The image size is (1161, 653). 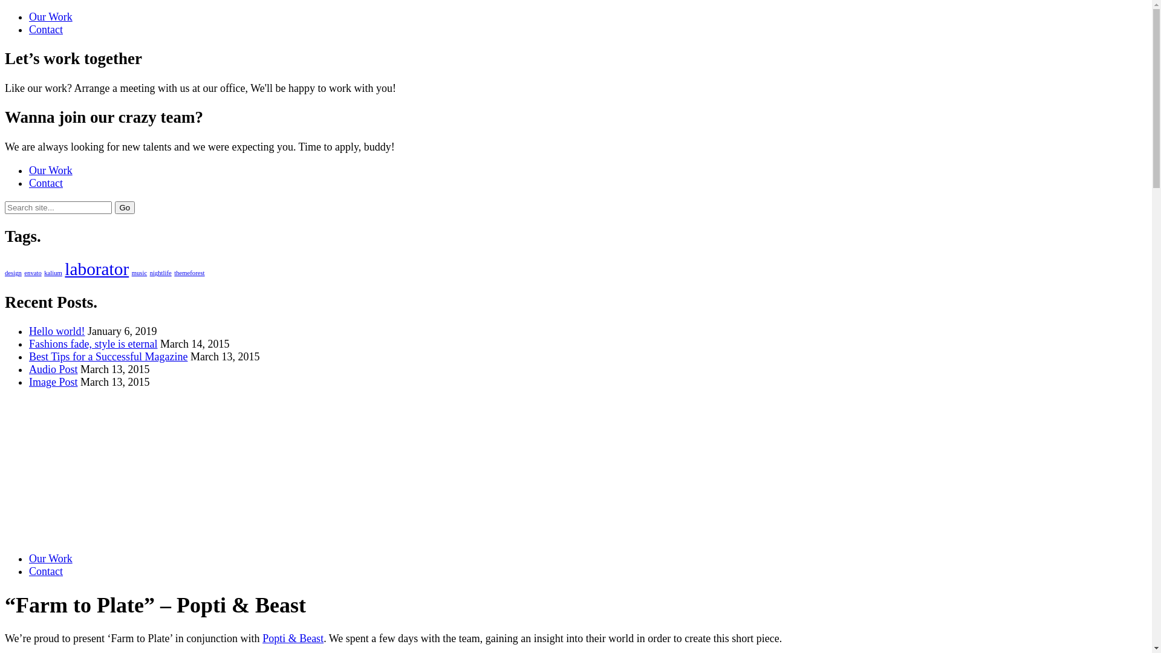 What do you see at coordinates (161, 273) in the screenshot?
I see `nightlife` at bounding box center [161, 273].